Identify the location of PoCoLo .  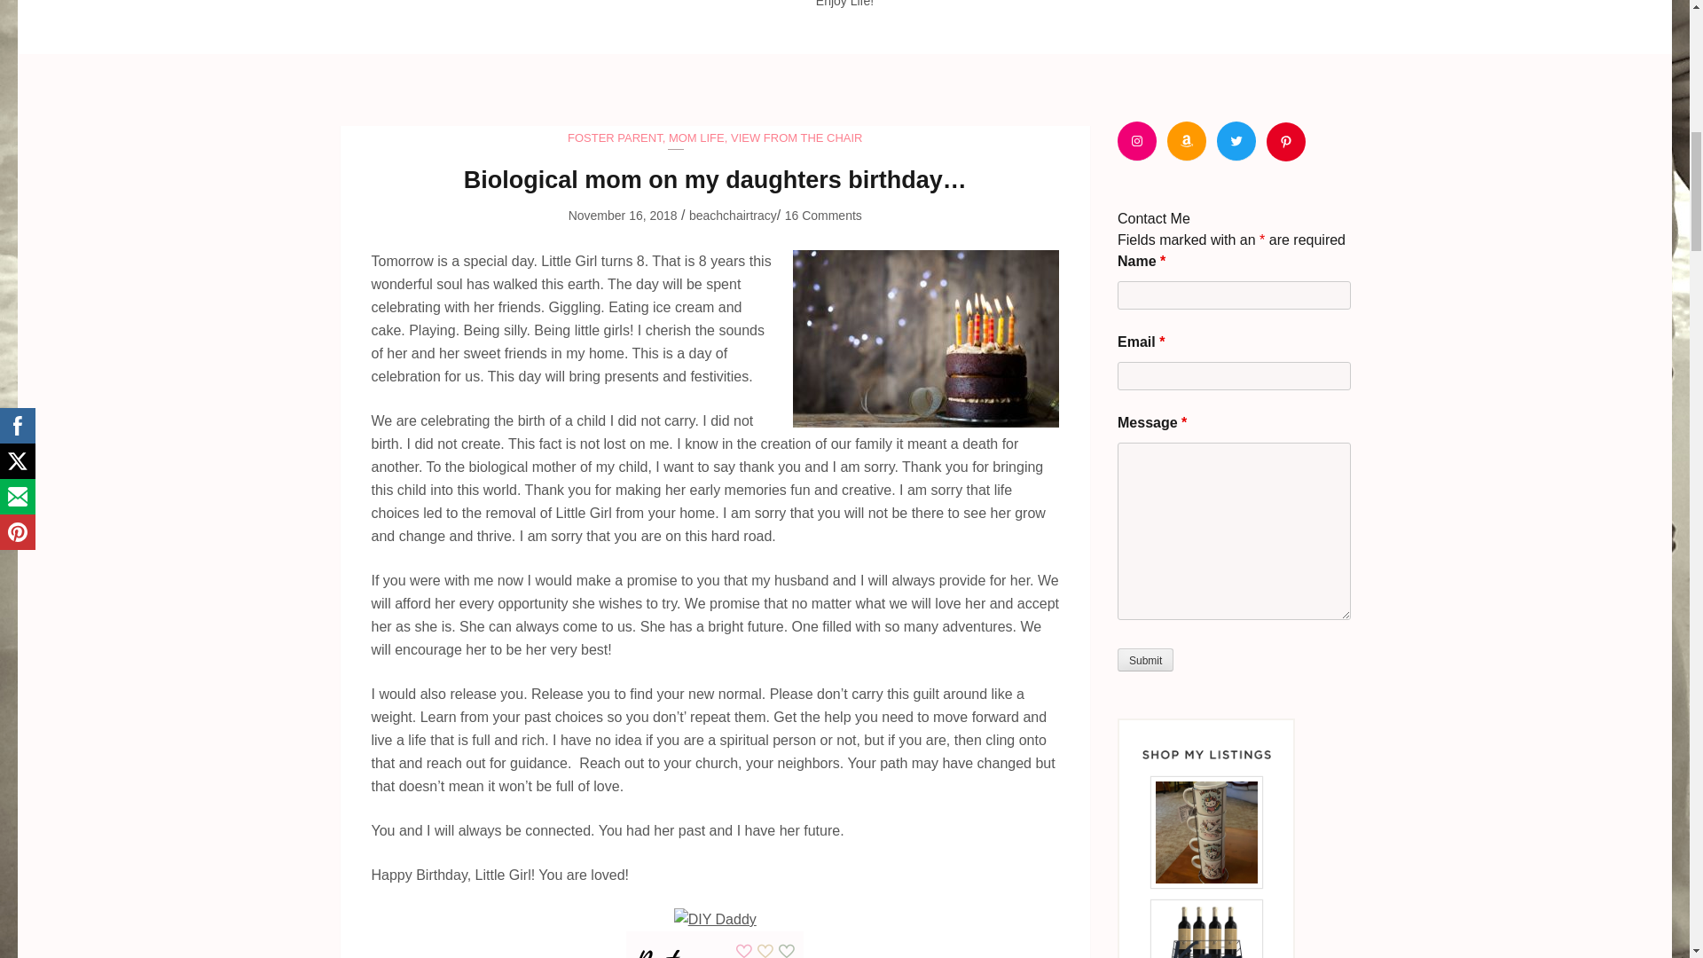
(715, 942).